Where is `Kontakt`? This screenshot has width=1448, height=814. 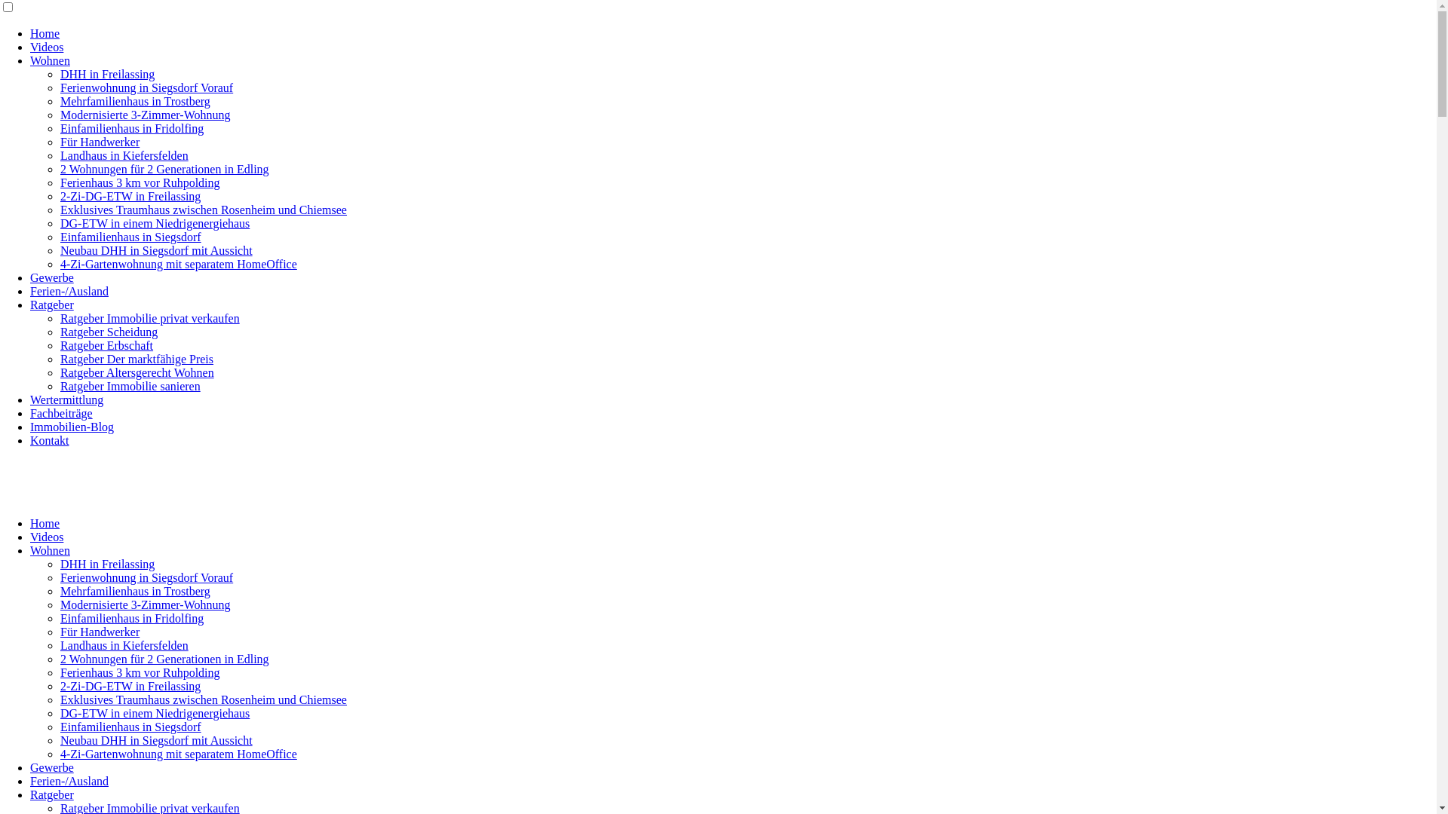
Kontakt is located at coordinates (50, 440).